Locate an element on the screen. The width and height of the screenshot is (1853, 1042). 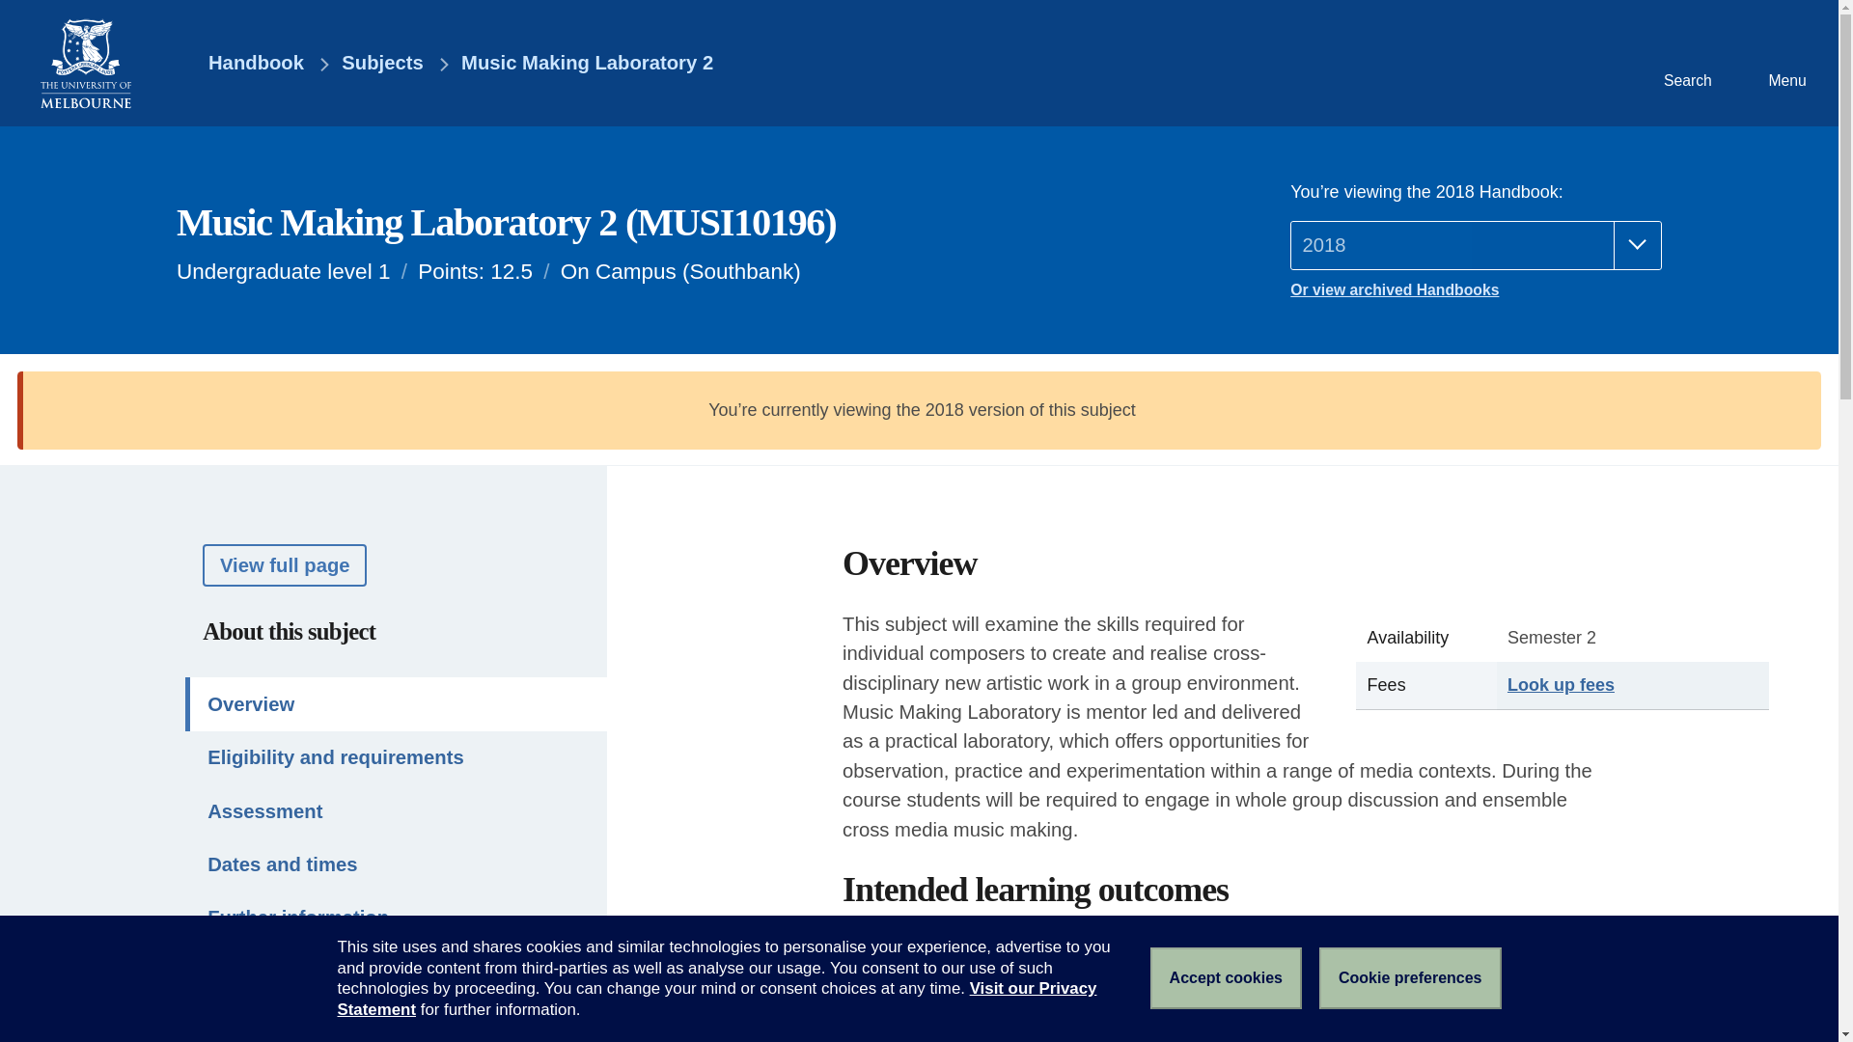
Dates and times is located at coordinates (396, 864).